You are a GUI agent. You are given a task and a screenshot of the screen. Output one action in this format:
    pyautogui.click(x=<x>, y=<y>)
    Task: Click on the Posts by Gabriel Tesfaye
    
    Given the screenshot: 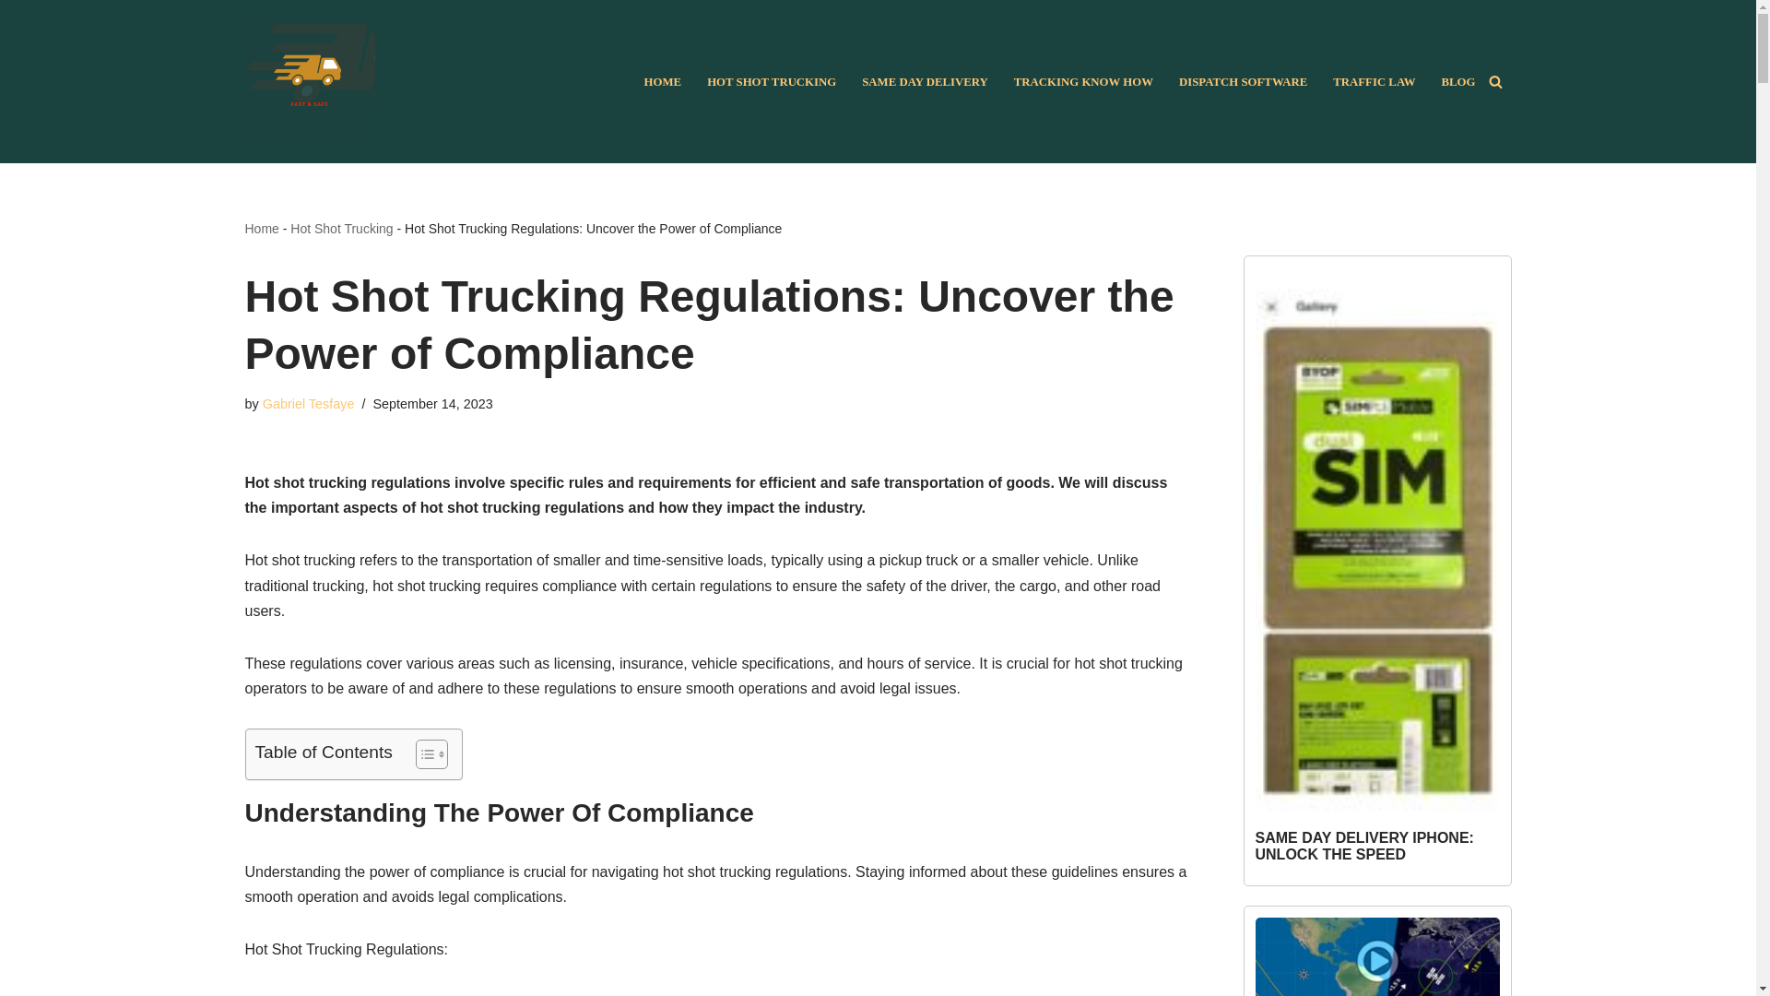 What is the action you would take?
    pyautogui.click(x=308, y=404)
    